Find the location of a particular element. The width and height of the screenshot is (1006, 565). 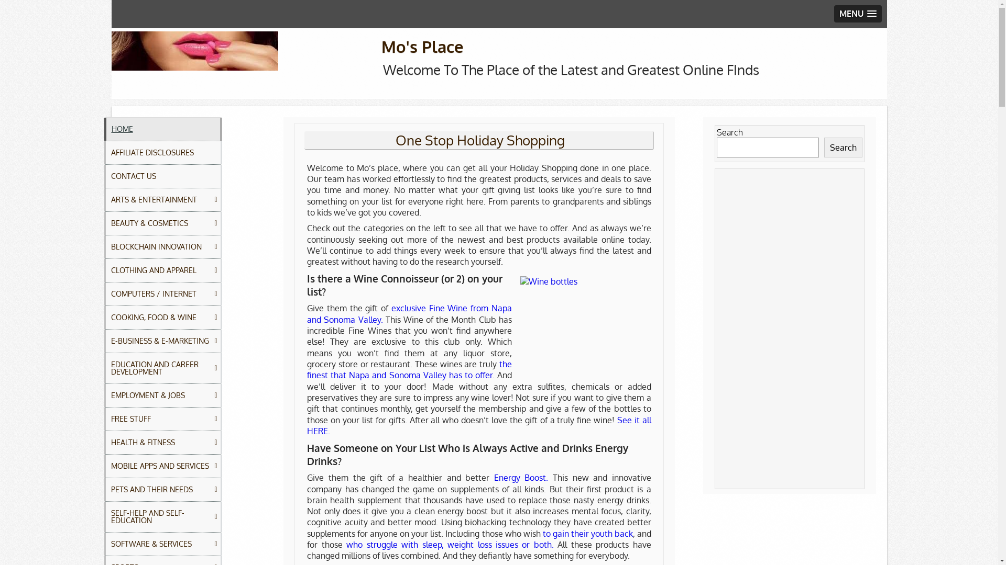

MOBILE APPS AND SERVICES is located at coordinates (162, 466).